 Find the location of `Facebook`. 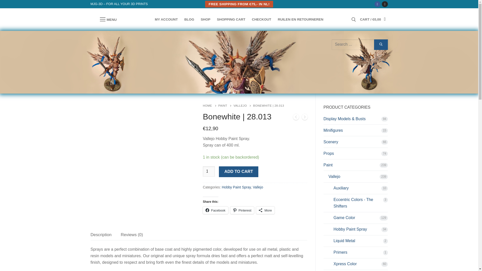

Facebook is located at coordinates (377, 4).